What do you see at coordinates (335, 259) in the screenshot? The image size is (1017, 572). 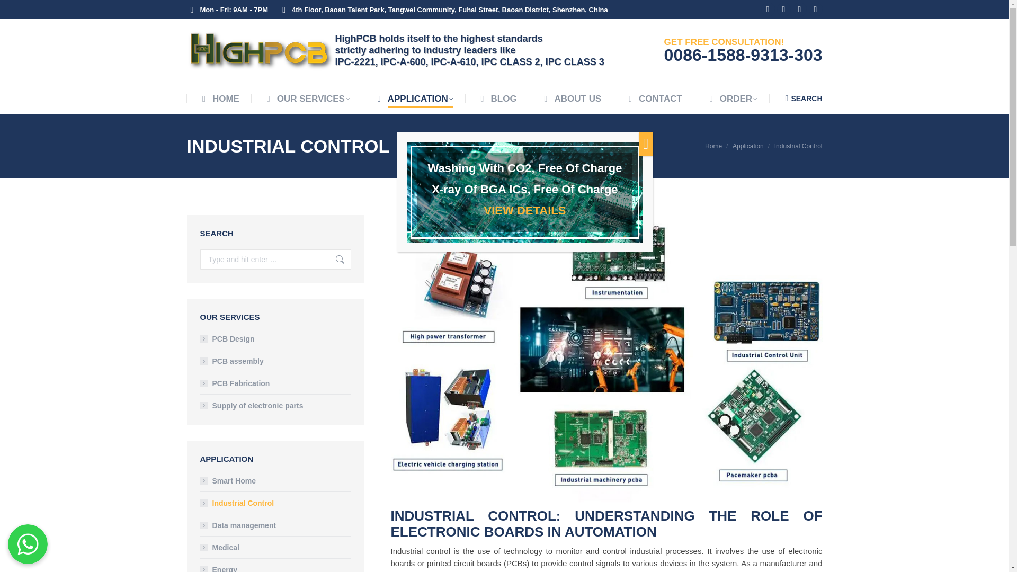 I see `Go!` at bounding box center [335, 259].